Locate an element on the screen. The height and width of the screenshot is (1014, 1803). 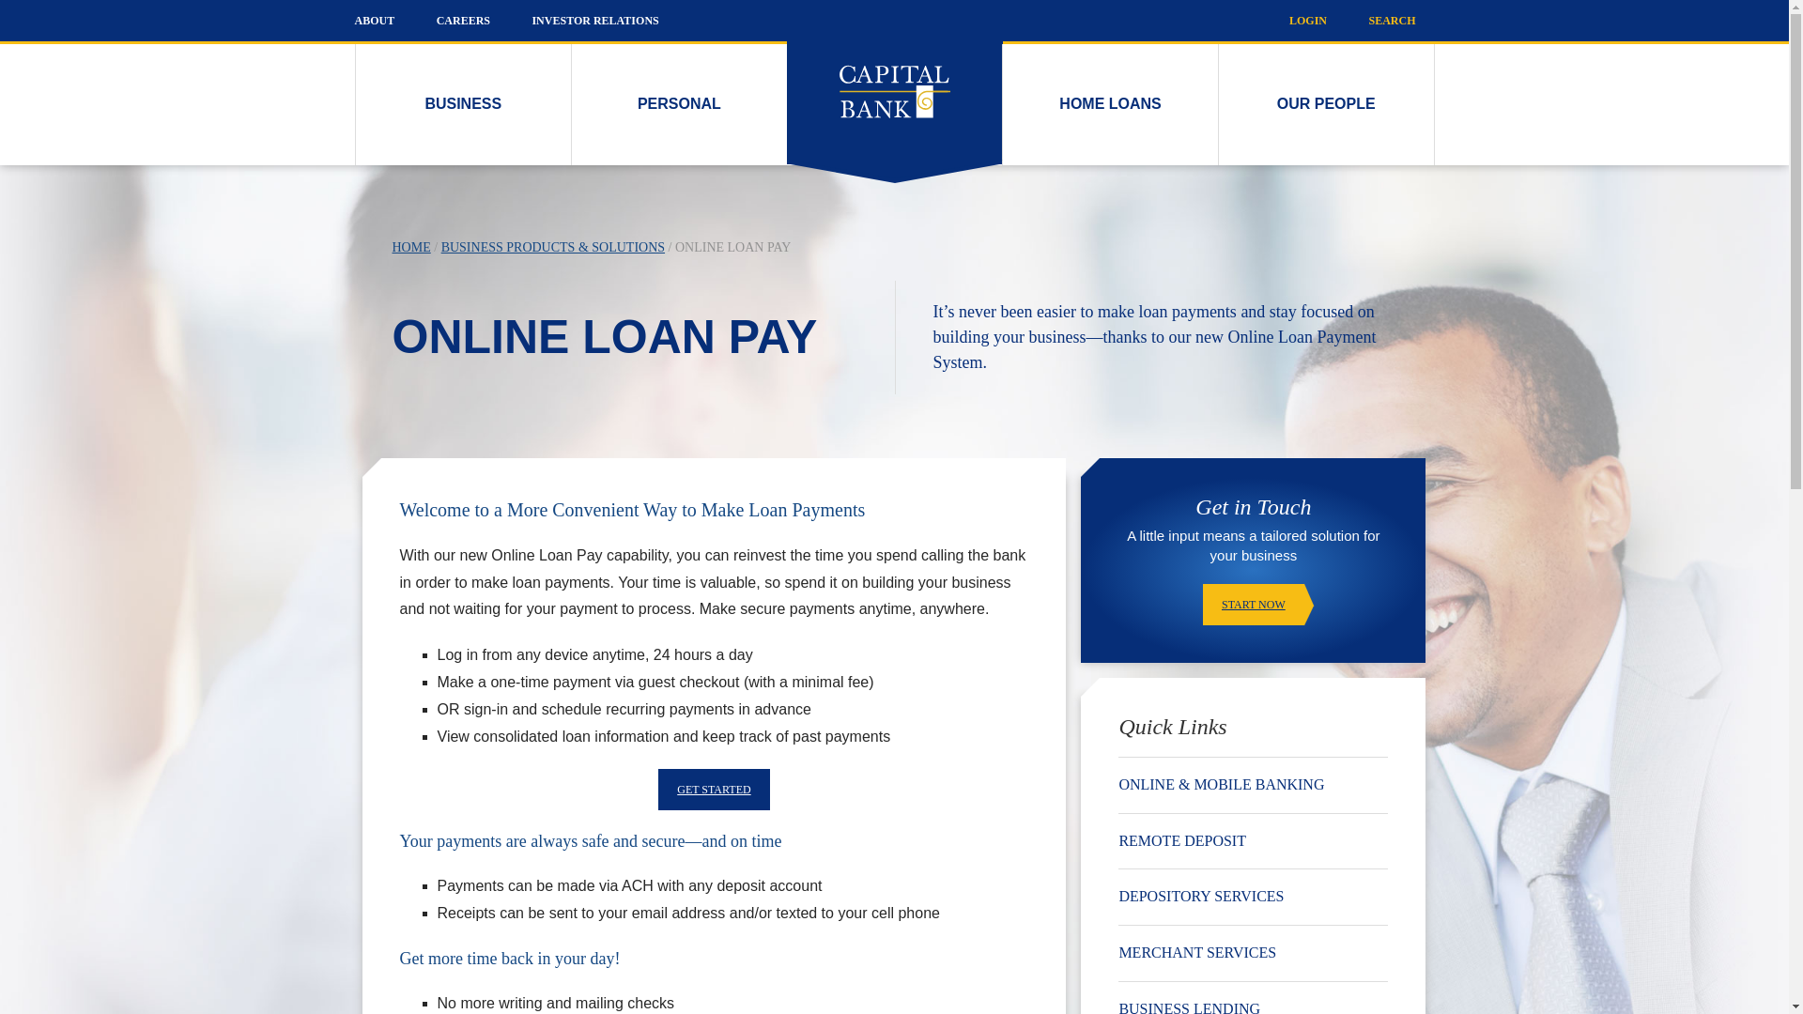
PERSONAL is located at coordinates (678, 105).